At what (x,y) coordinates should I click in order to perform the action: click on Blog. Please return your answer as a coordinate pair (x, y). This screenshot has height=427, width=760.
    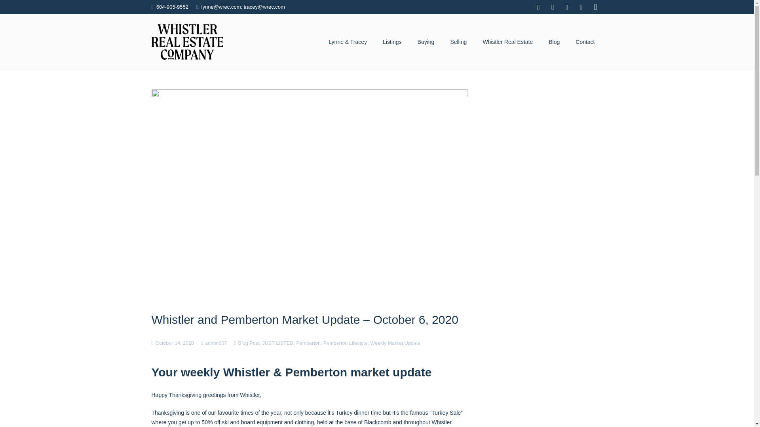
    Looking at the image, I should click on (554, 42).